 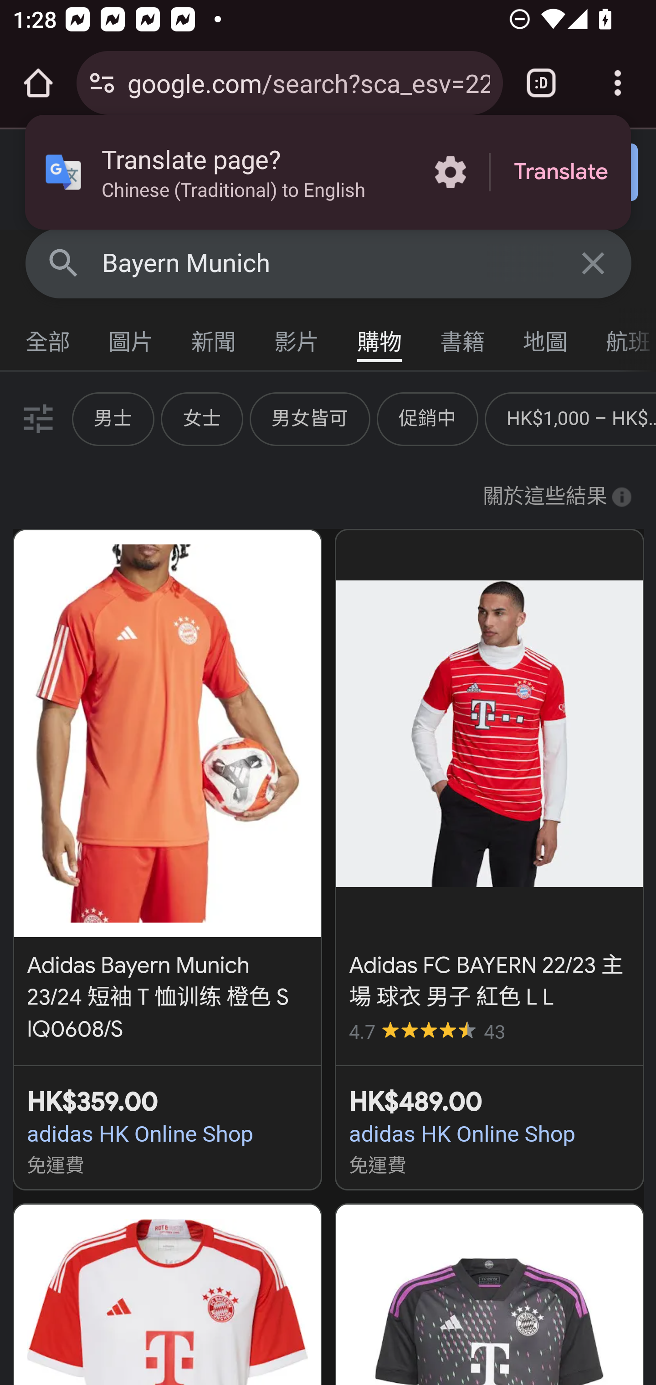 What do you see at coordinates (580, 418) in the screenshot?
I see `HK$1,000 – HK$4,000` at bounding box center [580, 418].